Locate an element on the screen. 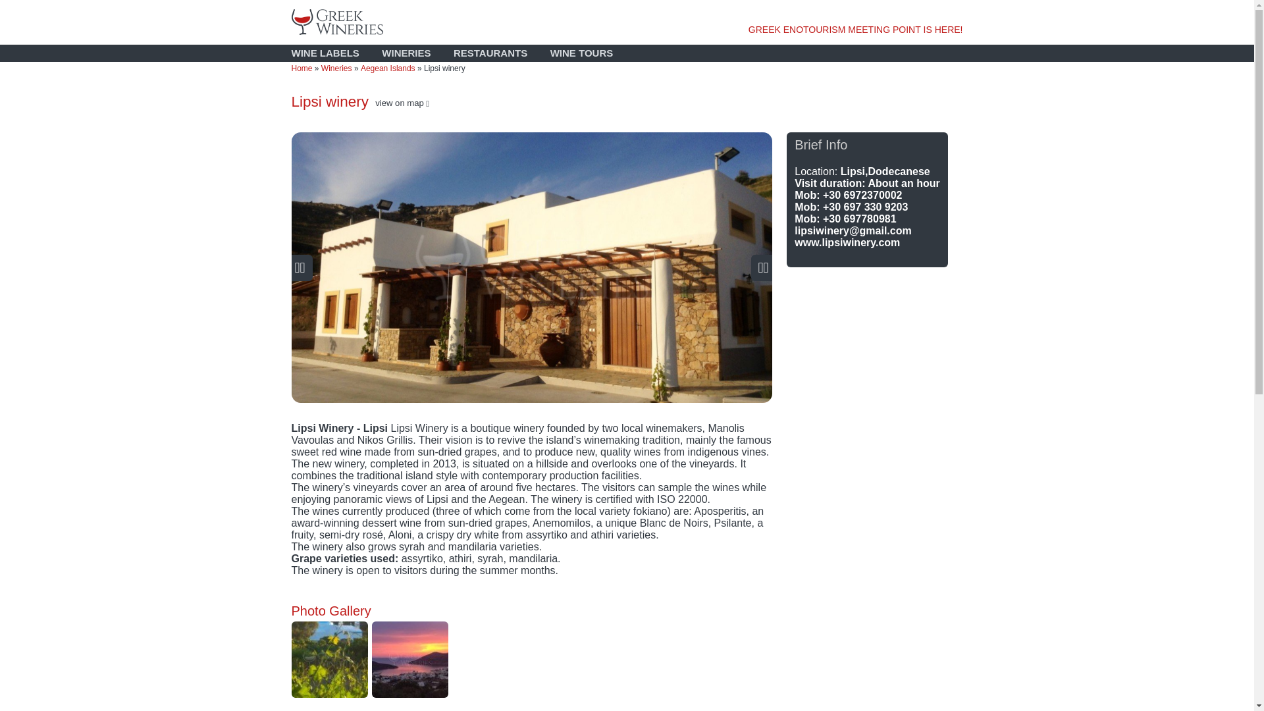 Image resolution: width=1264 pixels, height=711 pixels. chapel and vines lipsi is located at coordinates (329, 659).